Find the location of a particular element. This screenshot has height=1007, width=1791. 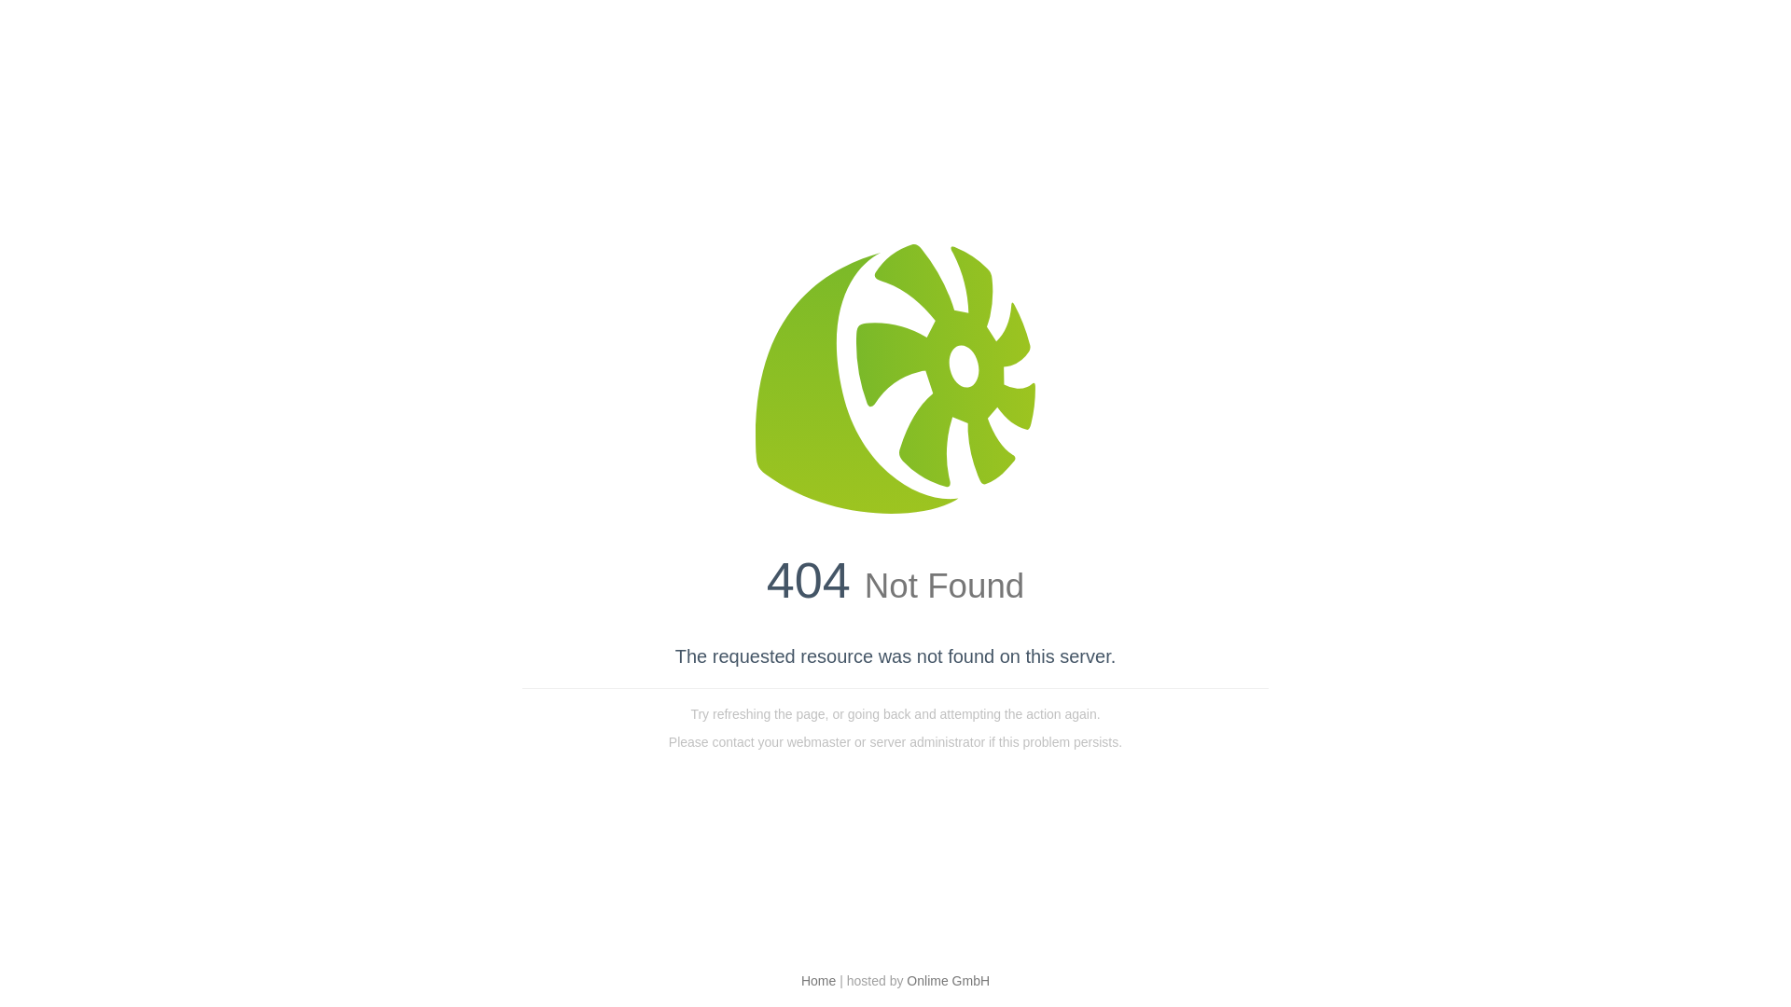

Onlime GmbH is located at coordinates (948, 981).